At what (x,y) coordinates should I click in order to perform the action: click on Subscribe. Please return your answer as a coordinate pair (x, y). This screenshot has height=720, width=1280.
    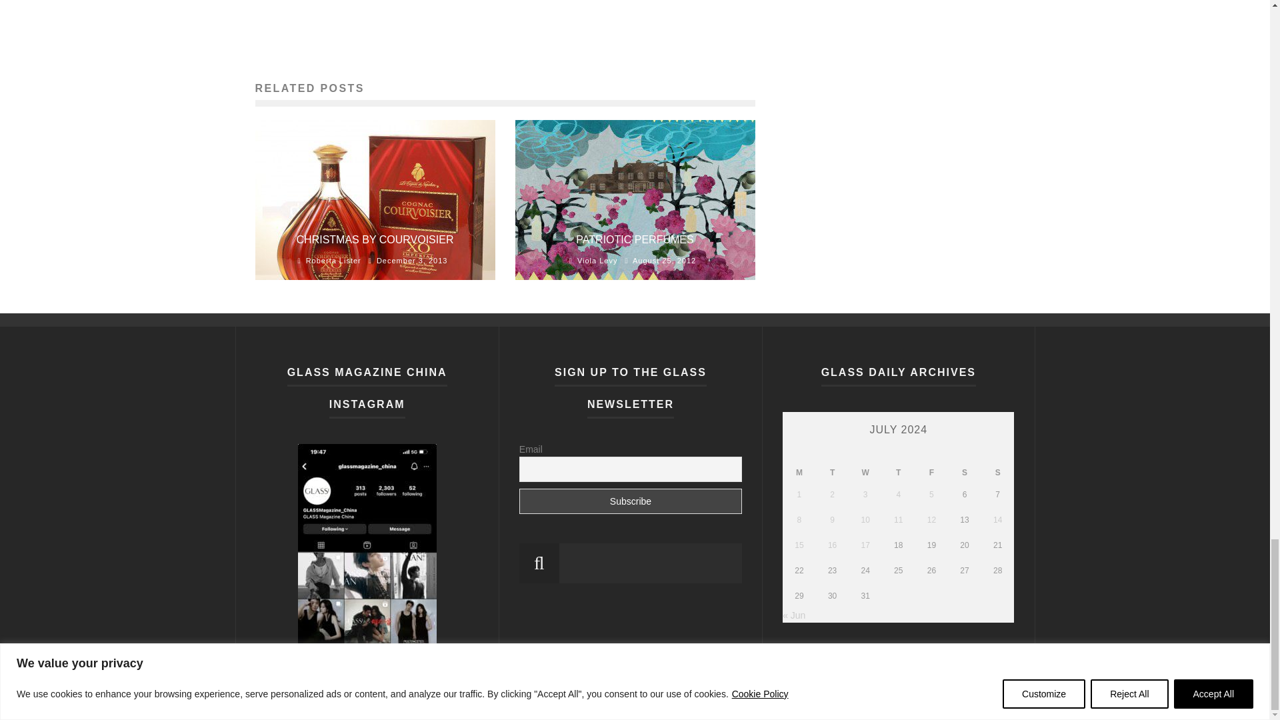
    Looking at the image, I should click on (631, 501).